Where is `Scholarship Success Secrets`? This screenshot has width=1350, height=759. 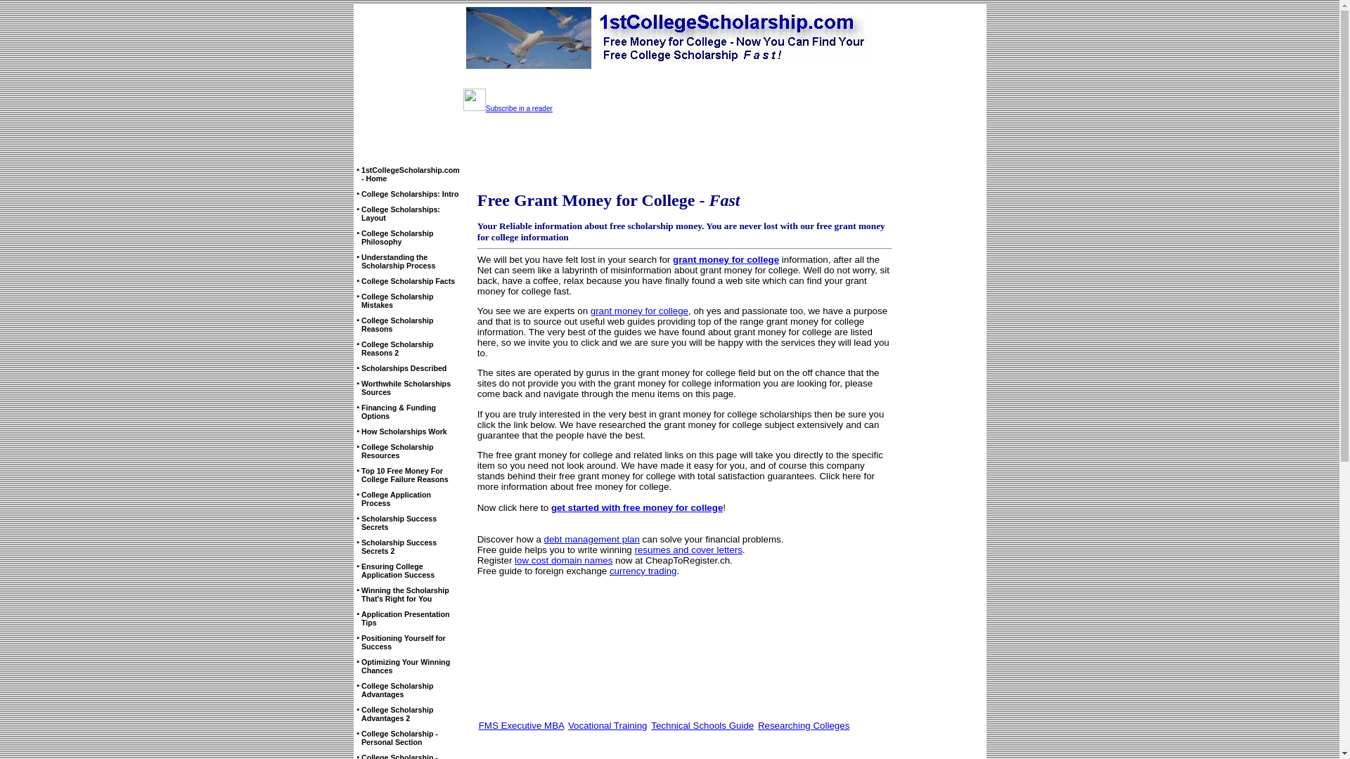 Scholarship Success Secrets is located at coordinates (399, 523).